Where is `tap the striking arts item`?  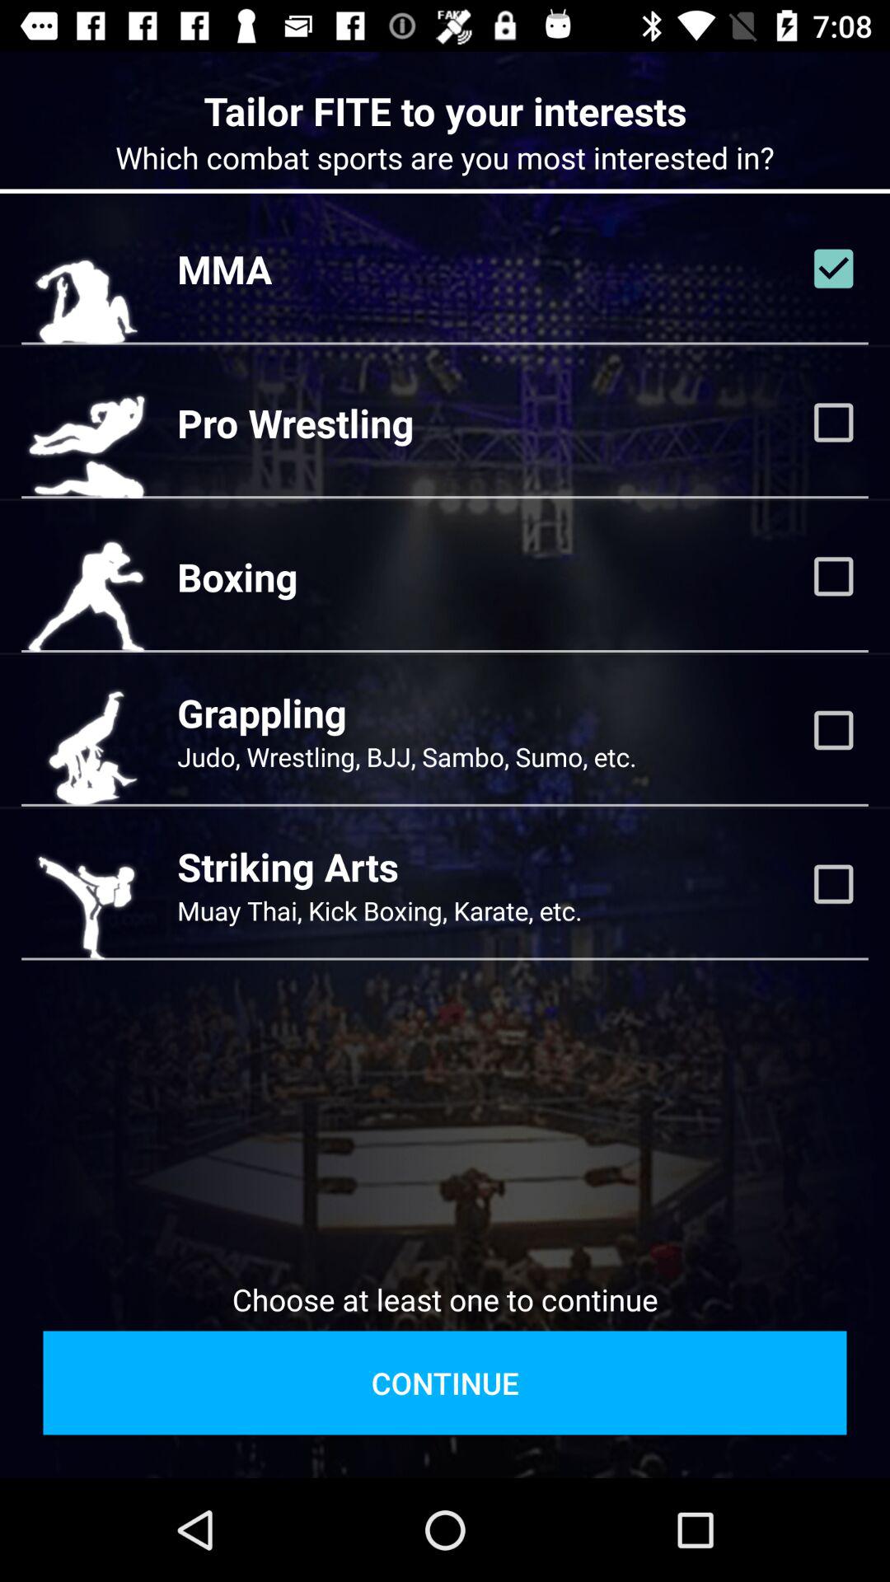 tap the striking arts item is located at coordinates (288, 867).